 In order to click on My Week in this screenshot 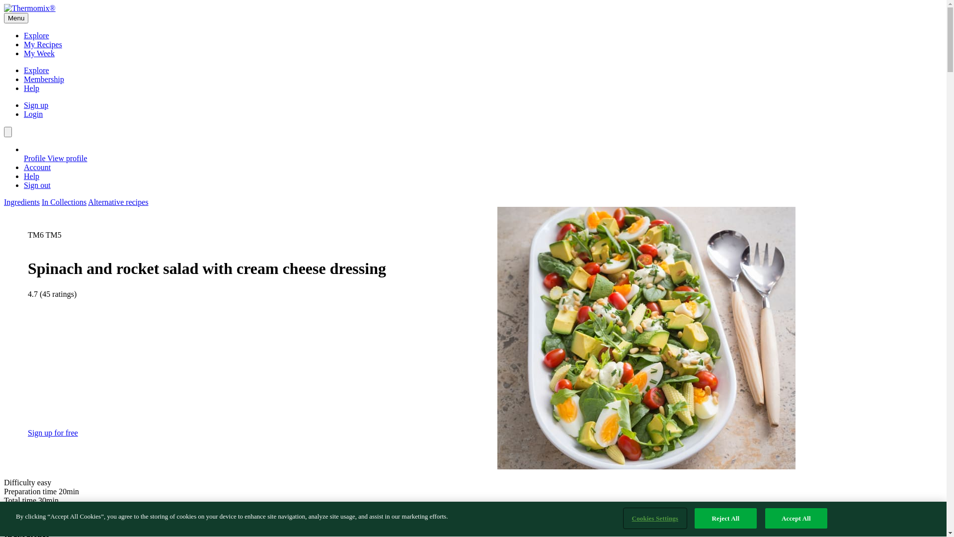, I will do `click(39, 54)`.